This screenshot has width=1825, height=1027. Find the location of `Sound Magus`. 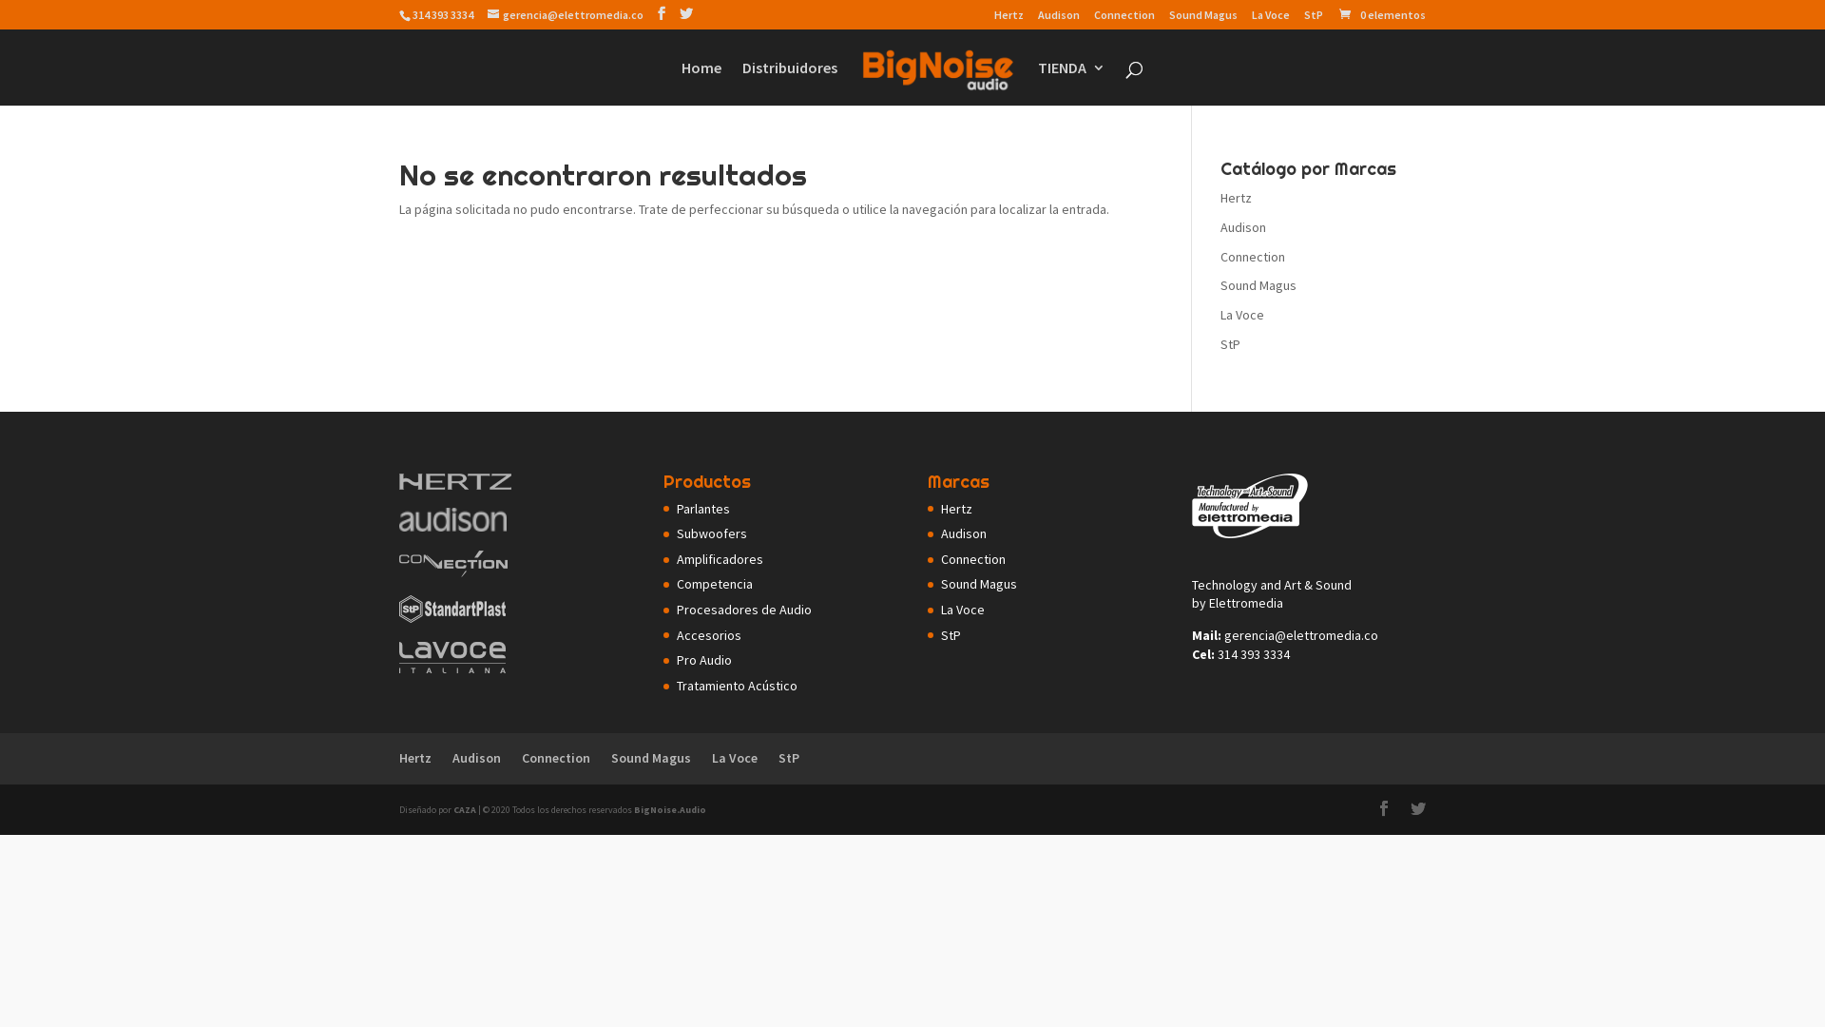

Sound Magus is located at coordinates (1203, 19).